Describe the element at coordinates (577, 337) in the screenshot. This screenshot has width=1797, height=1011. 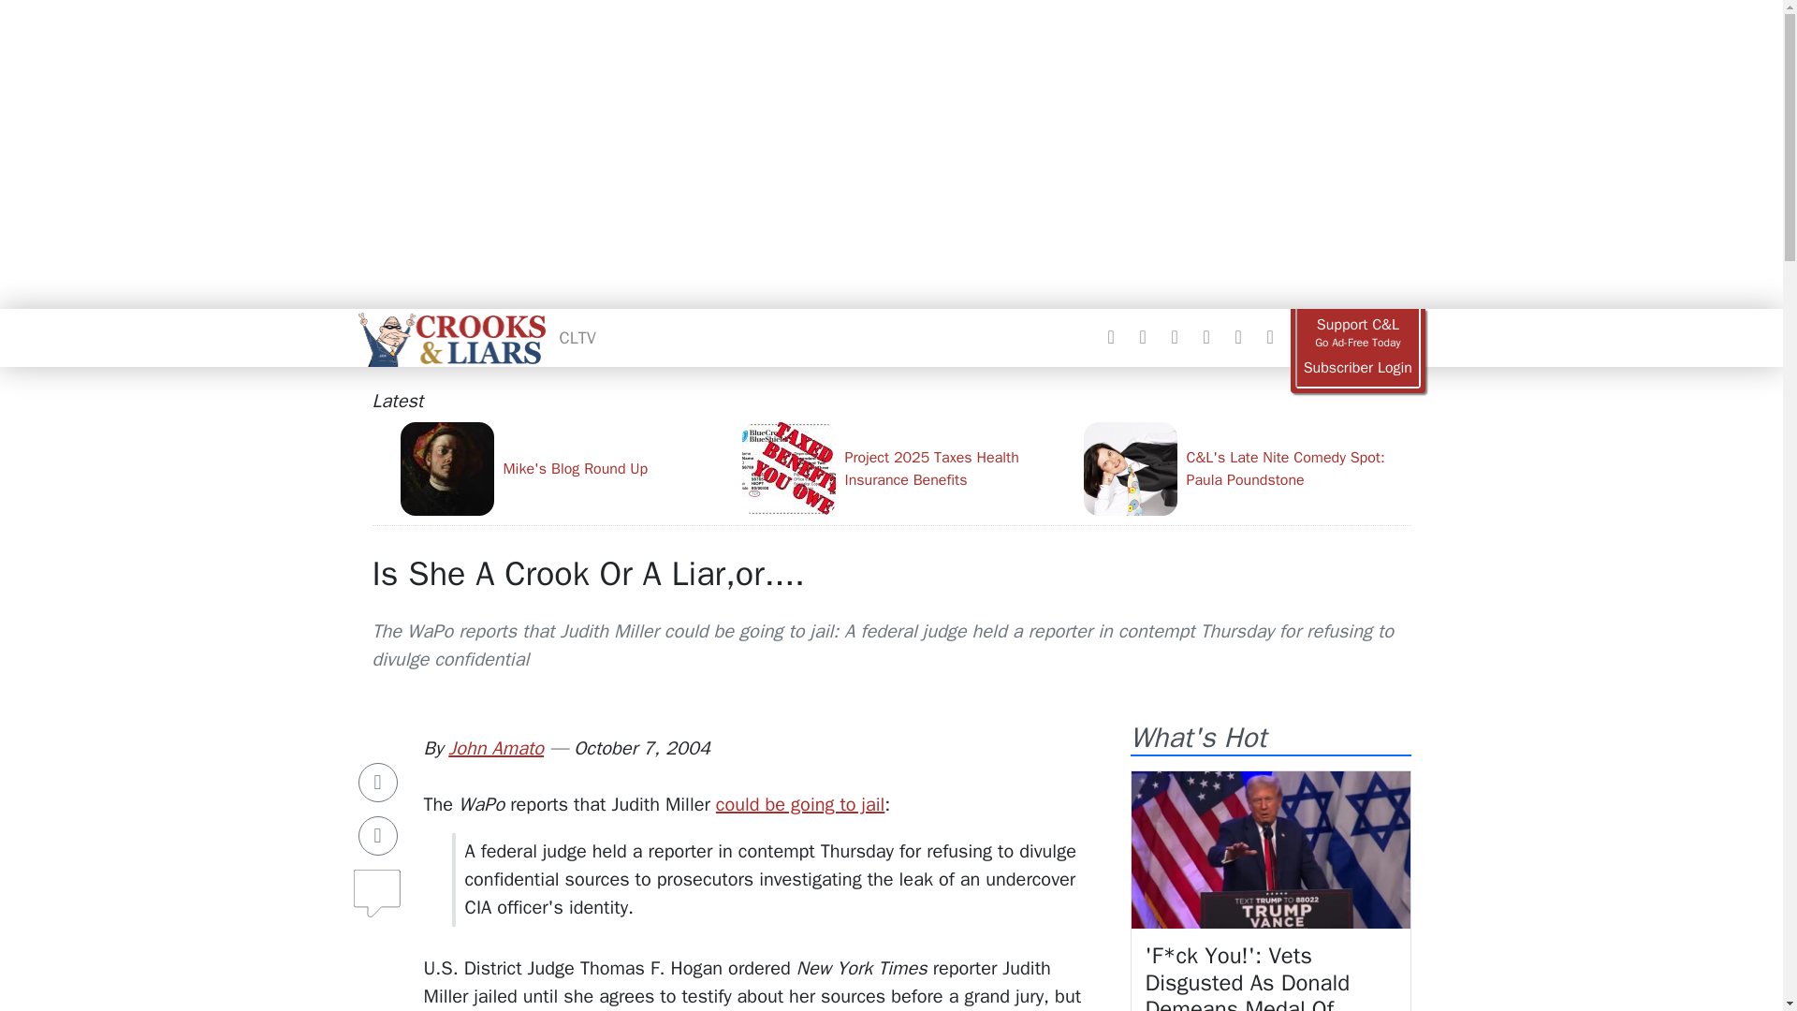
I see `CLTV` at that location.